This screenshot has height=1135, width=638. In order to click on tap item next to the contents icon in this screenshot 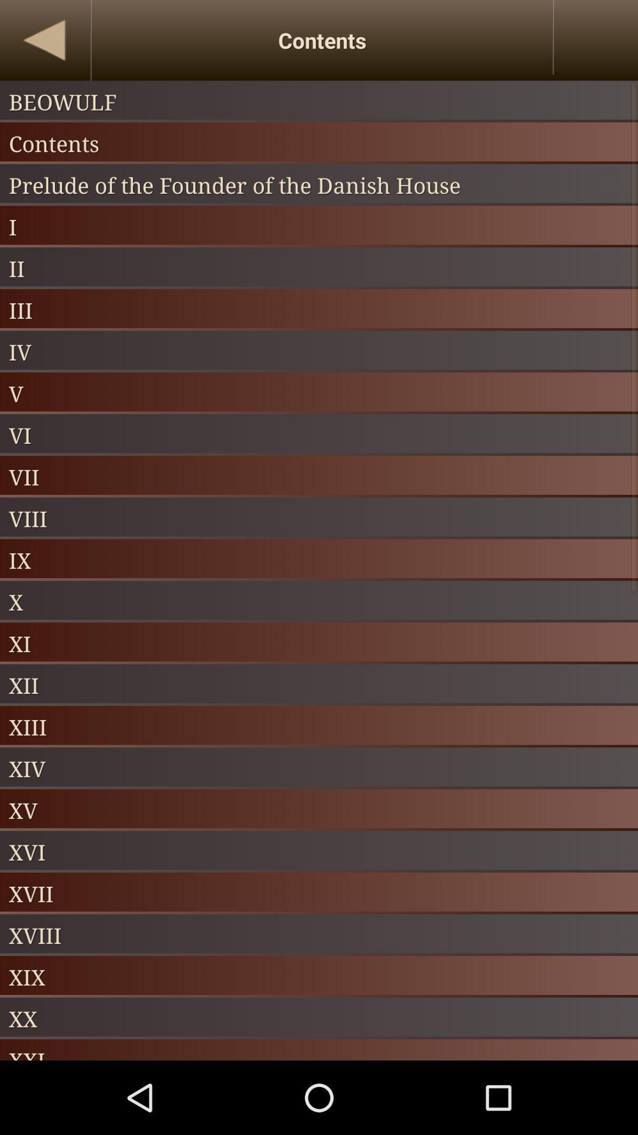, I will do `click(45, 40)`.